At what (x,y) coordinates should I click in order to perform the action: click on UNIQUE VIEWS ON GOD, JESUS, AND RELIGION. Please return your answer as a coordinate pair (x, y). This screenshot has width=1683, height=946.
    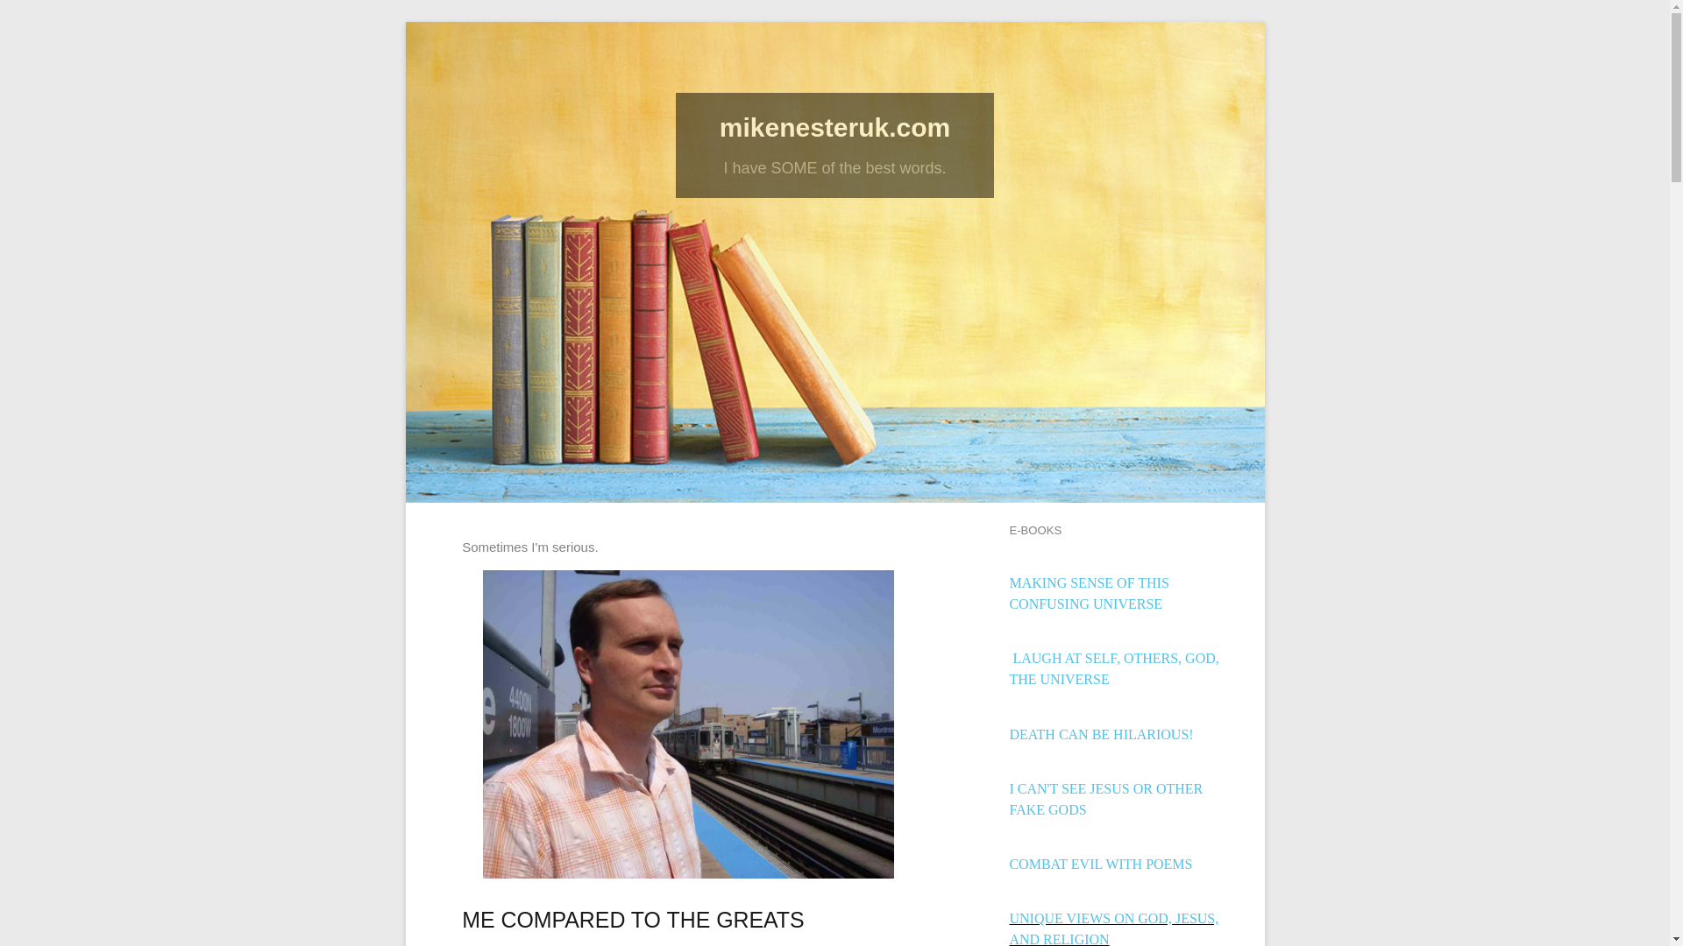
    Looking at the image, I should click on (1113, 928).